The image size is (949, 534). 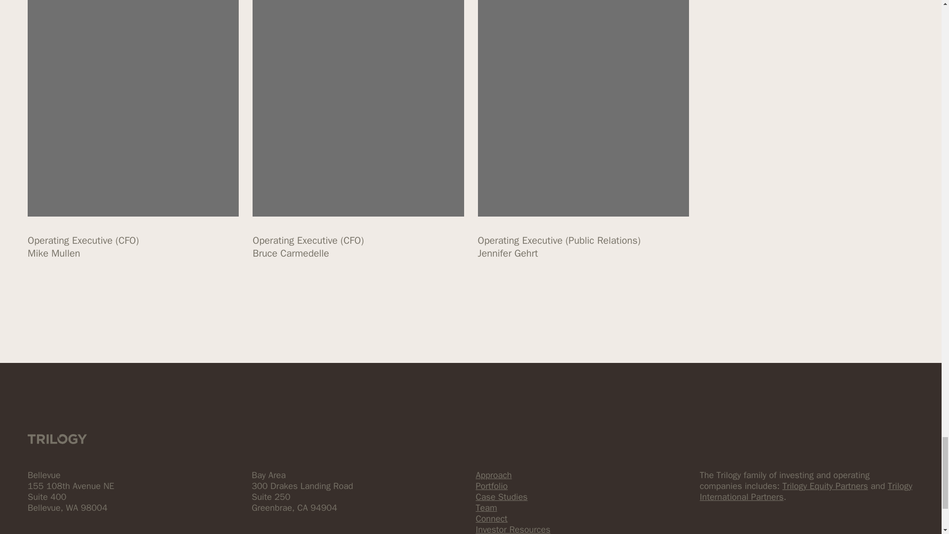 I want to click on Portfolio, so click(x=491, y=486).